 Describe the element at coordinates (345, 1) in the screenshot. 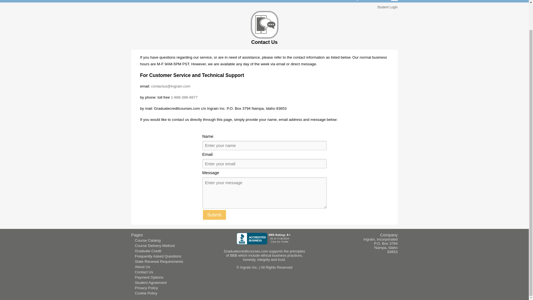

I see `Course Catalog` at that location.